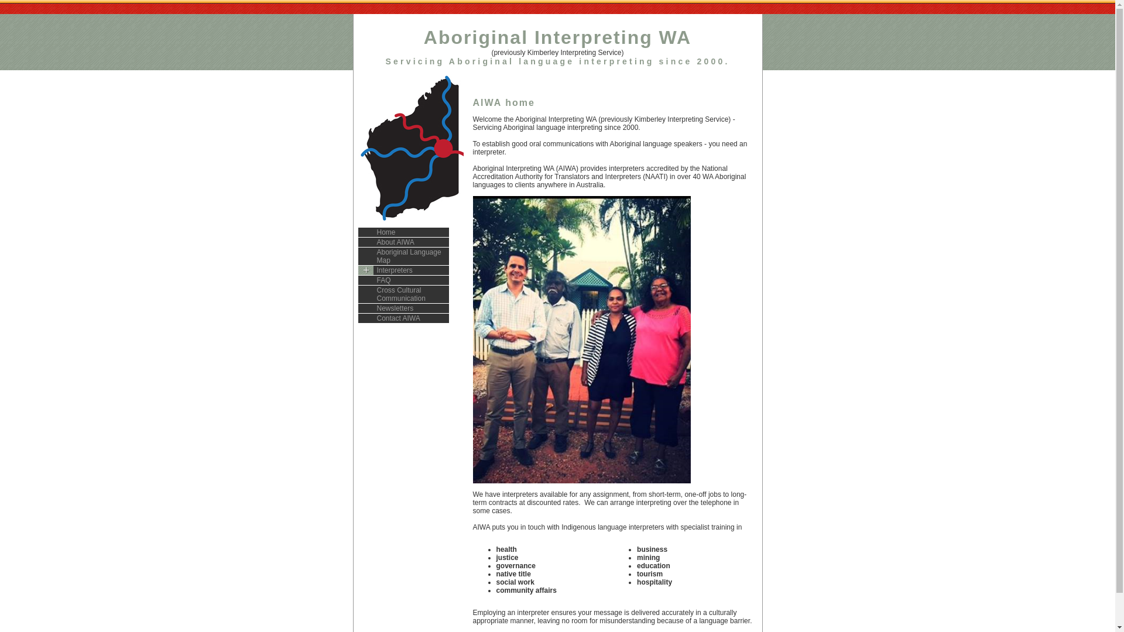 The width and height of the screenshot is (1124, 632). I want to click on Cross Cultural Communication, so click(404, 295).